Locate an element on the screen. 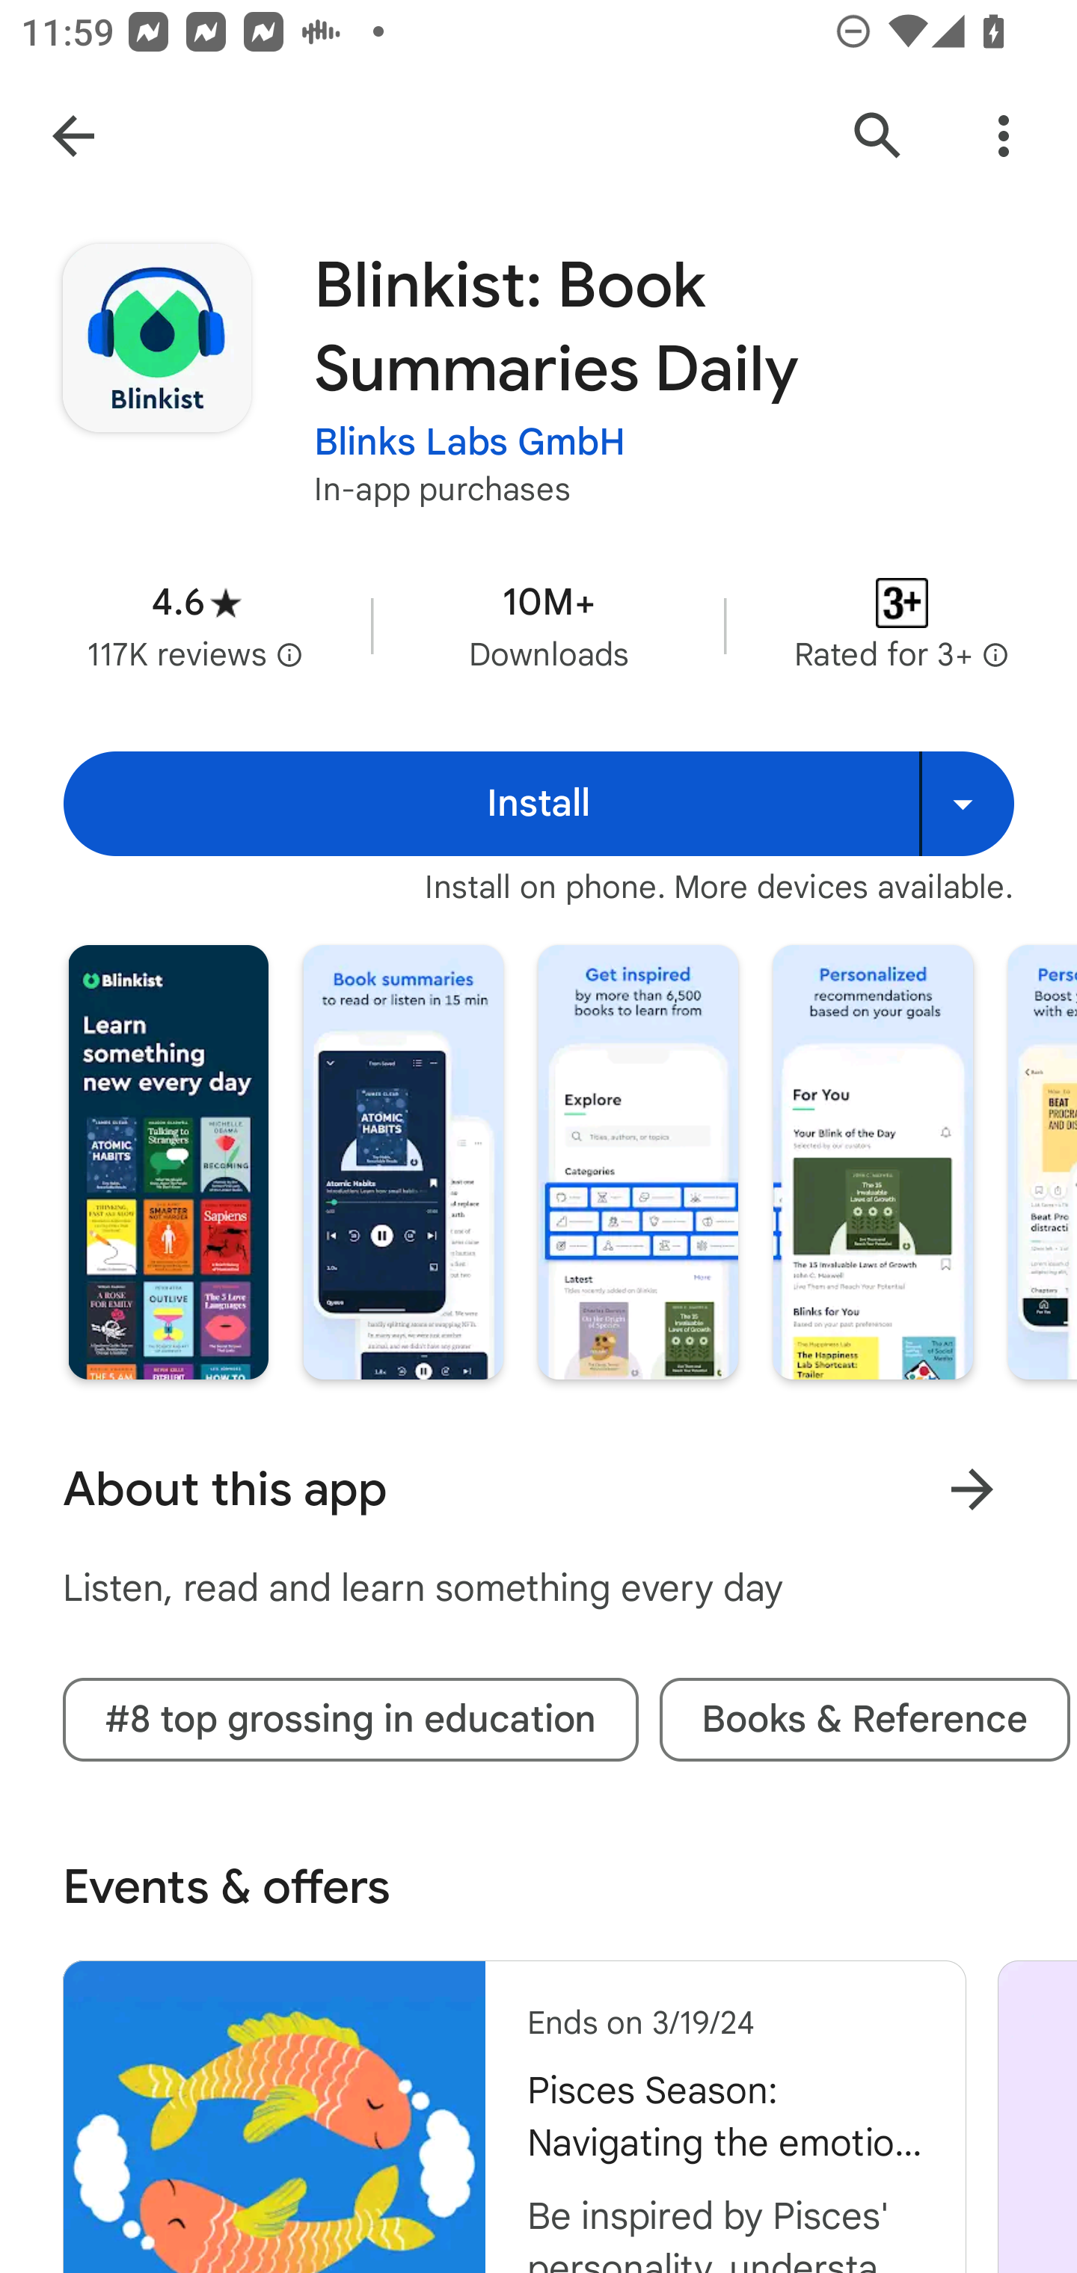 The width and height of the screenshot is (1077, 2273). Books & Reference tag is located at coordinates (865, 1720).